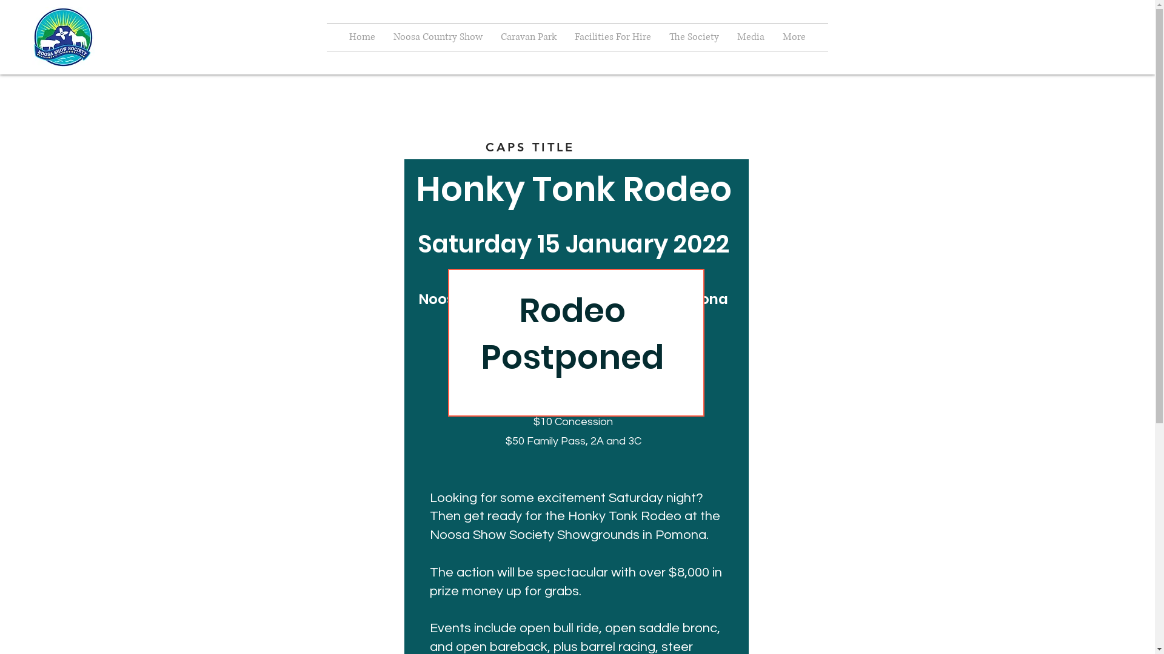  I want to click on NSS Final Col Logo Current 2019.jpg, so click(63, 38).